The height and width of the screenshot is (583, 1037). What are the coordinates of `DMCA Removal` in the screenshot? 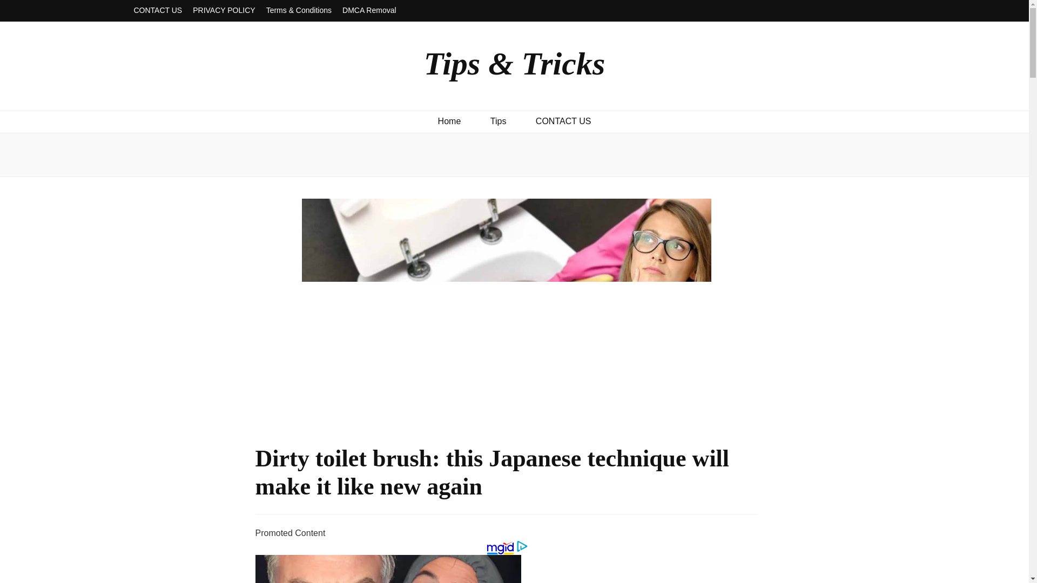 It's located at (369, 11).